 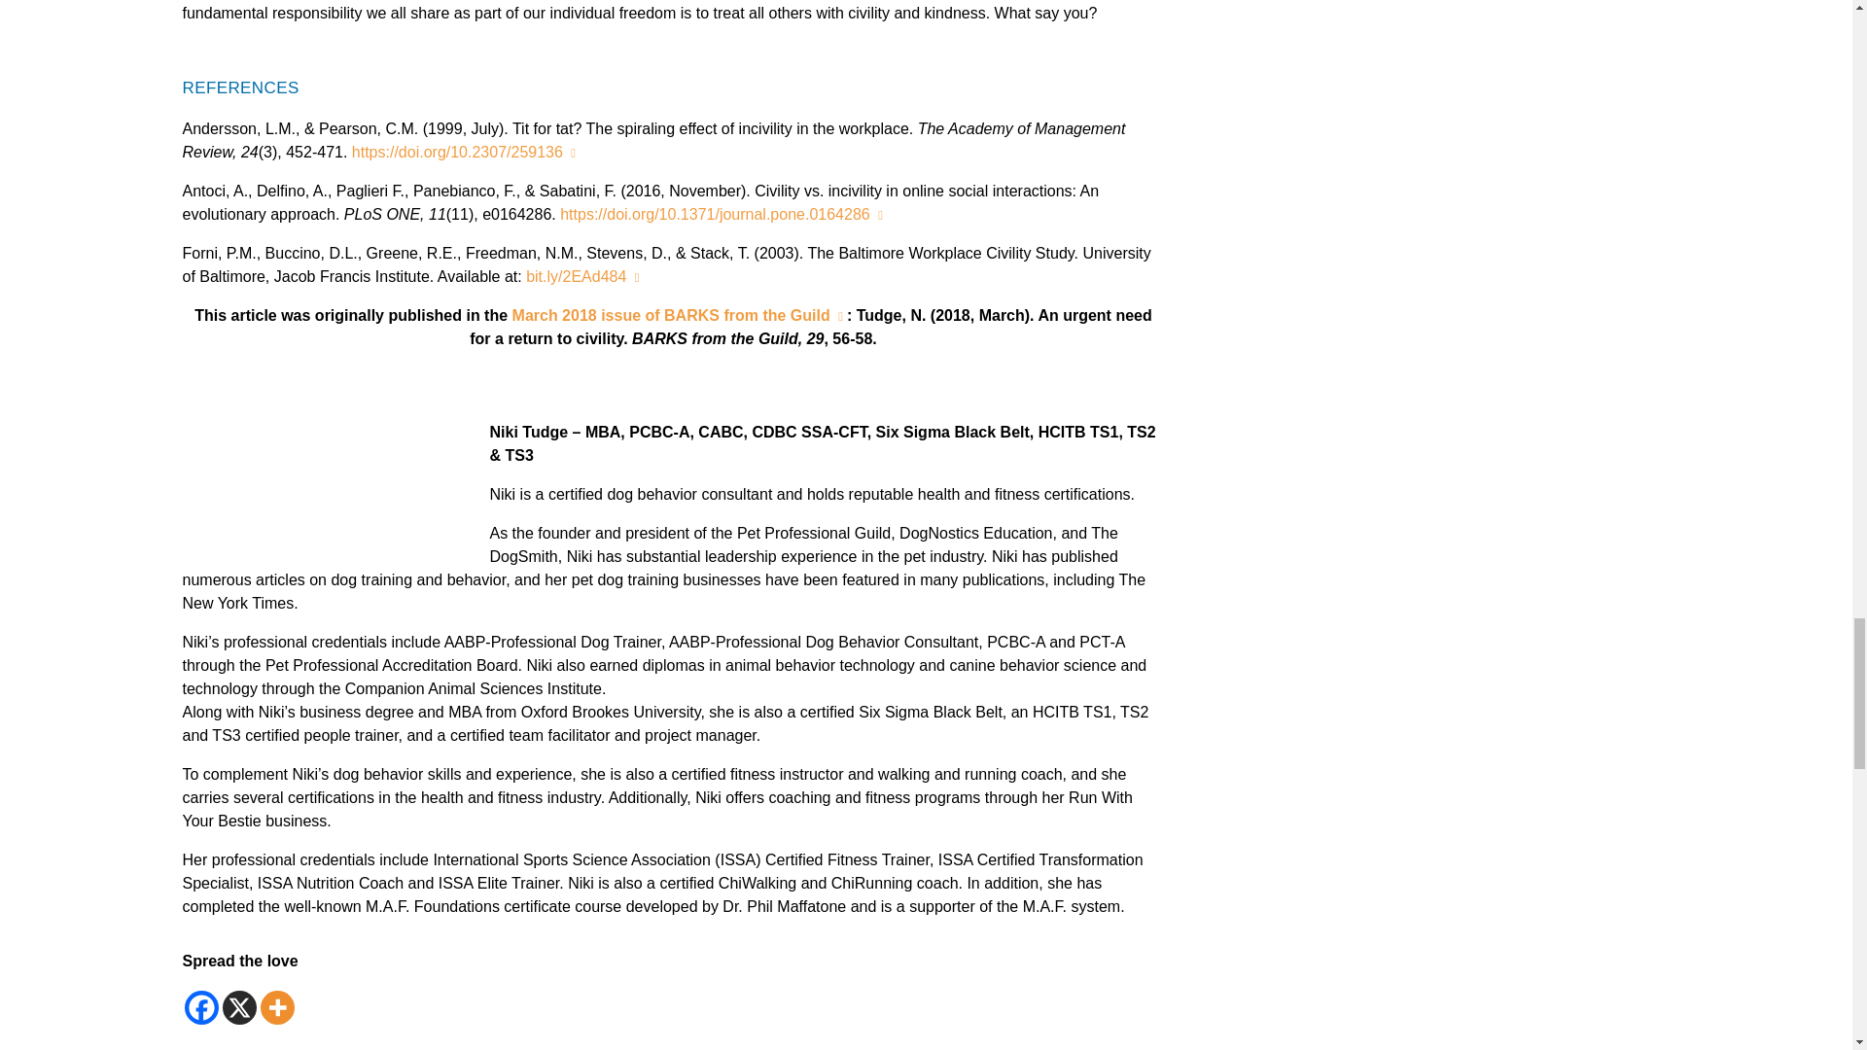 I want to click on More, so click(x=278, y=1007).